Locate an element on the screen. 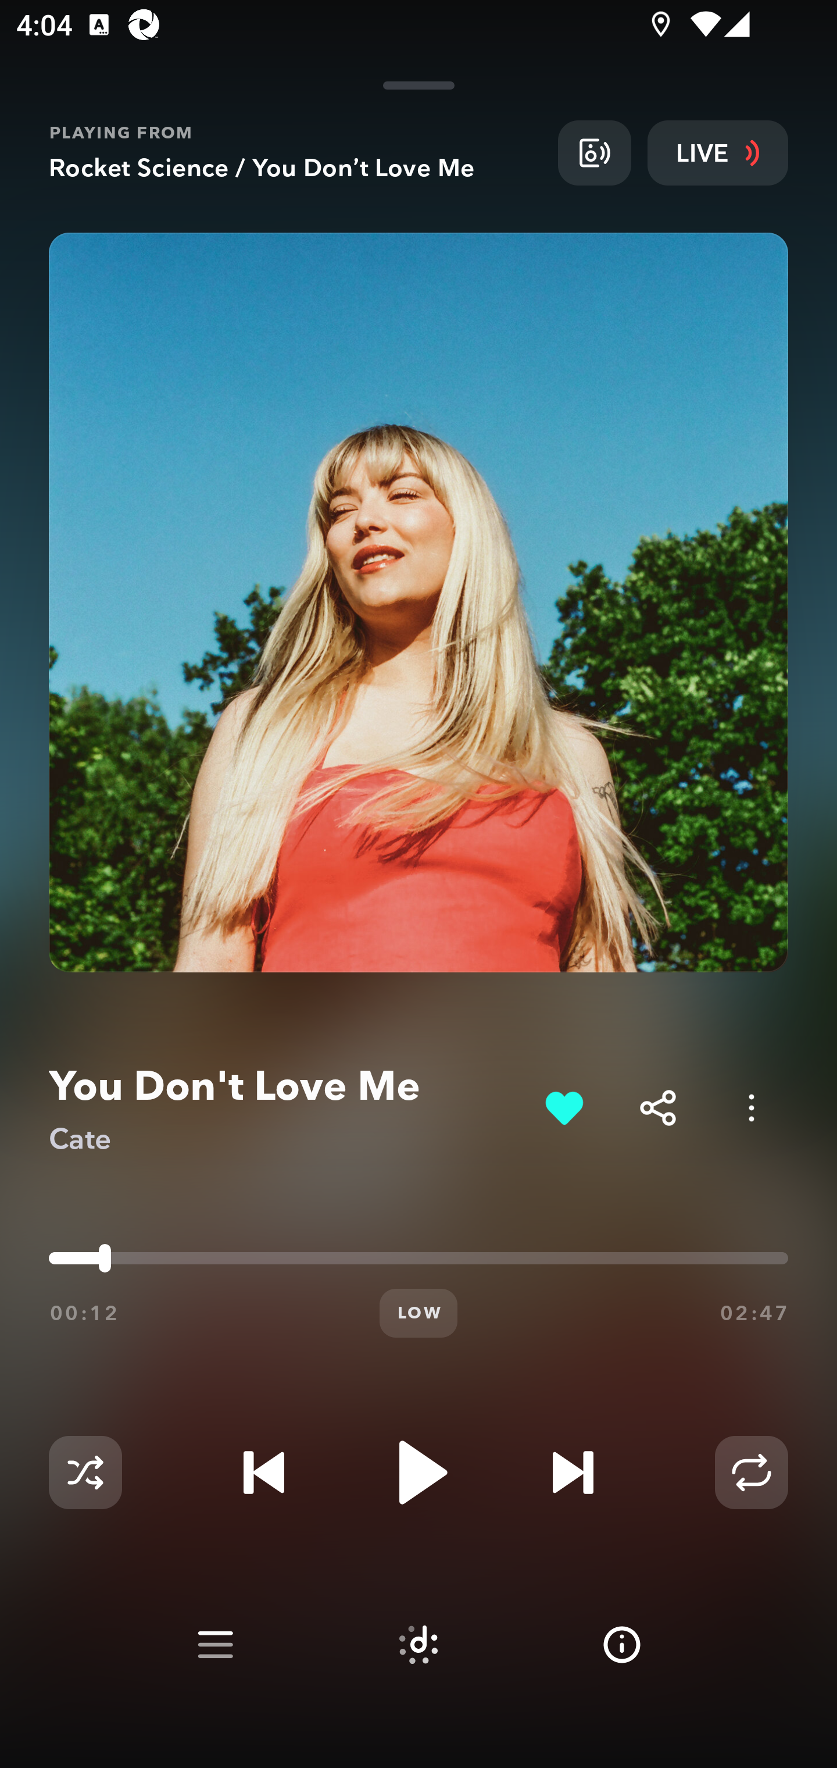 This screenshot has height=1768, width=837. Play queue is located at coordinates (215, 1645).